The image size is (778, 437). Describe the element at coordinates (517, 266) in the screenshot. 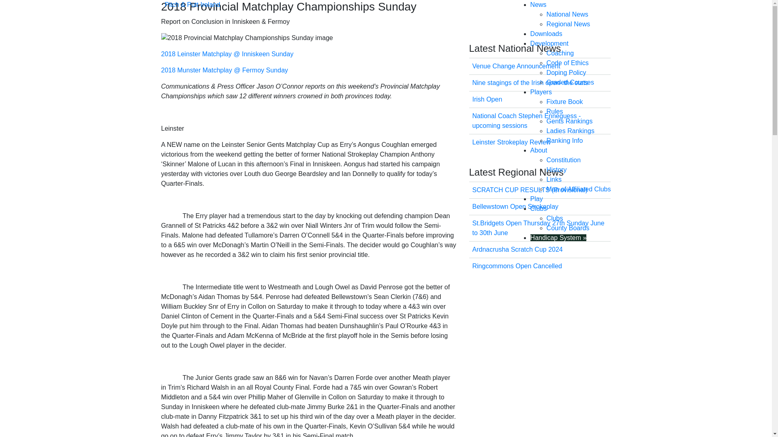

I see `Ringcommons Open Cancelled` at that location.